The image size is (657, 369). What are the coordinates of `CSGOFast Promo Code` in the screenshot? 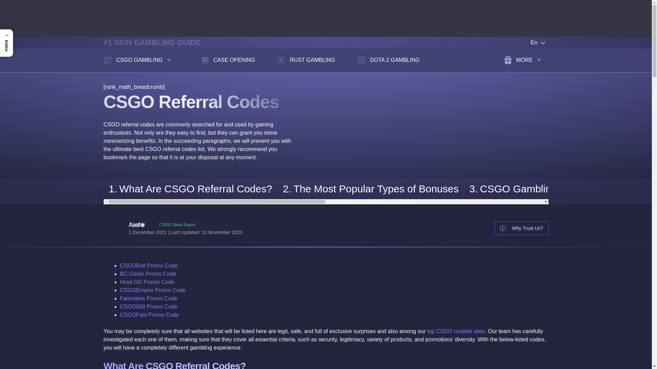 It's located at (149, 314).